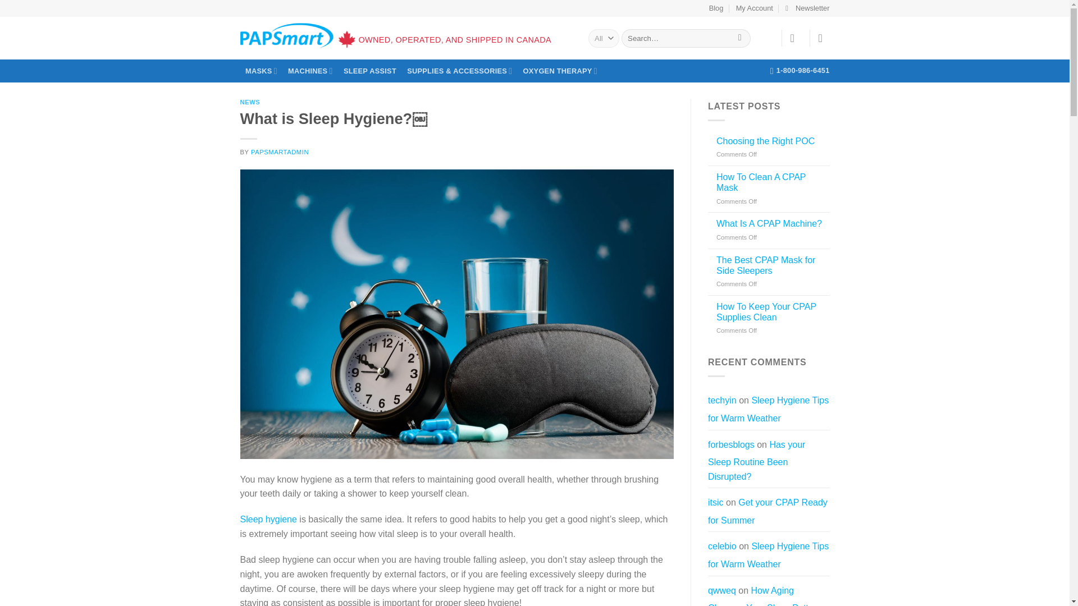 Image resolution: width=1078 pixels, height=606 pixels. Describe the element at coordinates (250, 102) in the screenshot. I see `NEWS` at that location.